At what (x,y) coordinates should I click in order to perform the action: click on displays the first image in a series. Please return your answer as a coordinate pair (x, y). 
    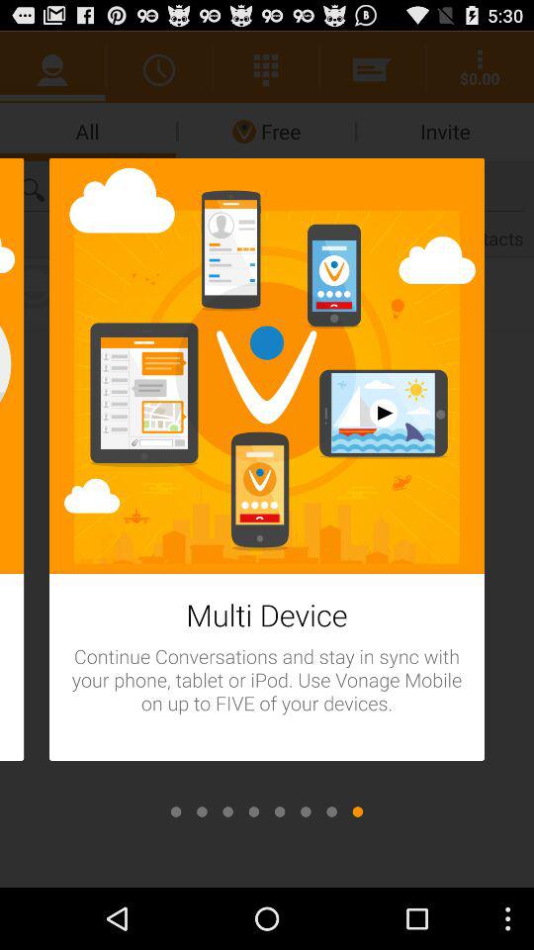
    Looking at the image, I should click on (176, 811).